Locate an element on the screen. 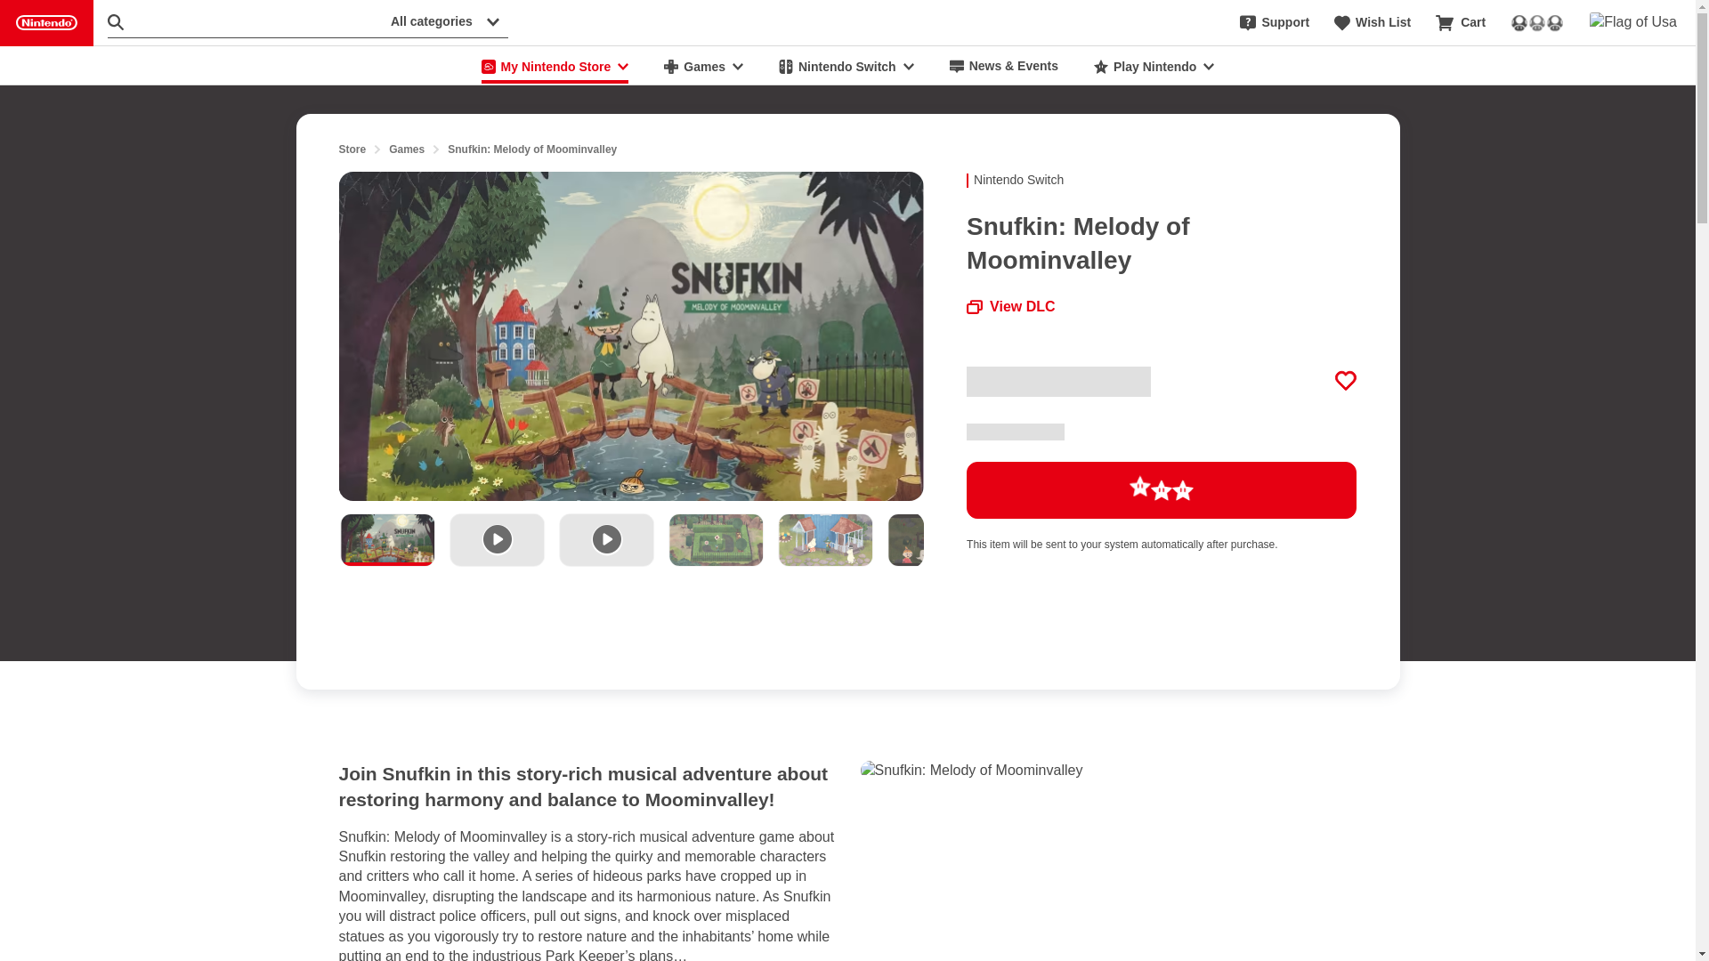  Games is located at coordinates (406, 149).